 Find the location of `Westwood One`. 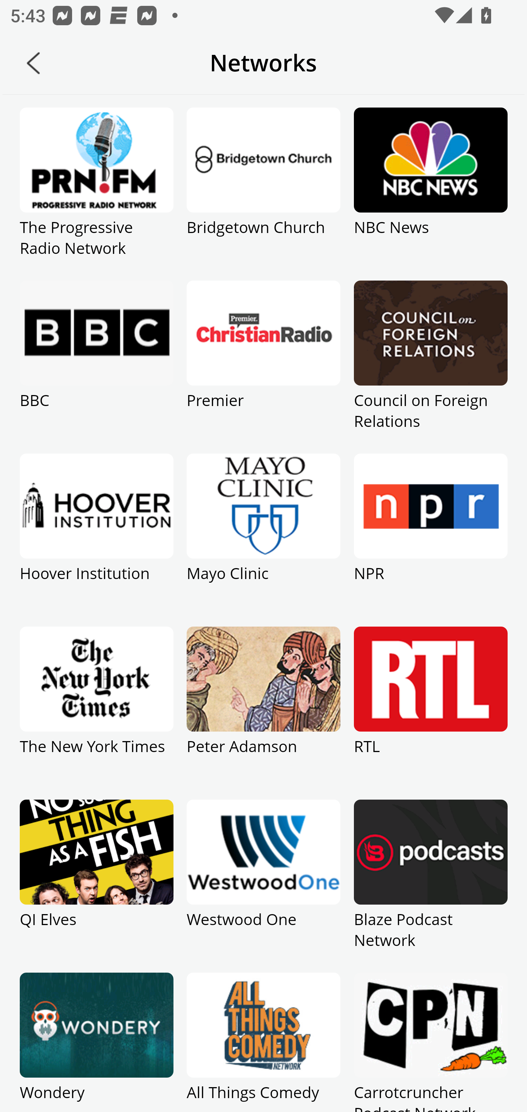

Westwood One is located at coordinates (263, 886).